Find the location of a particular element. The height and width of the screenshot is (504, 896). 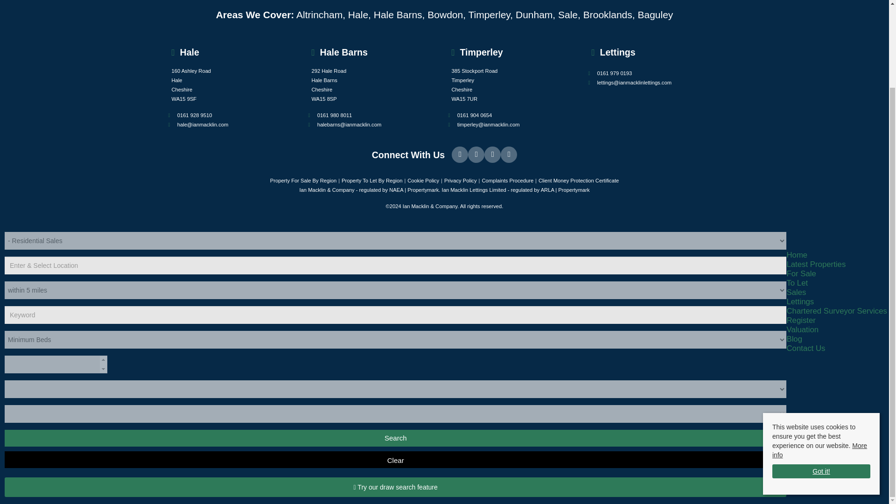

More info is located at coordinates (819, 347).